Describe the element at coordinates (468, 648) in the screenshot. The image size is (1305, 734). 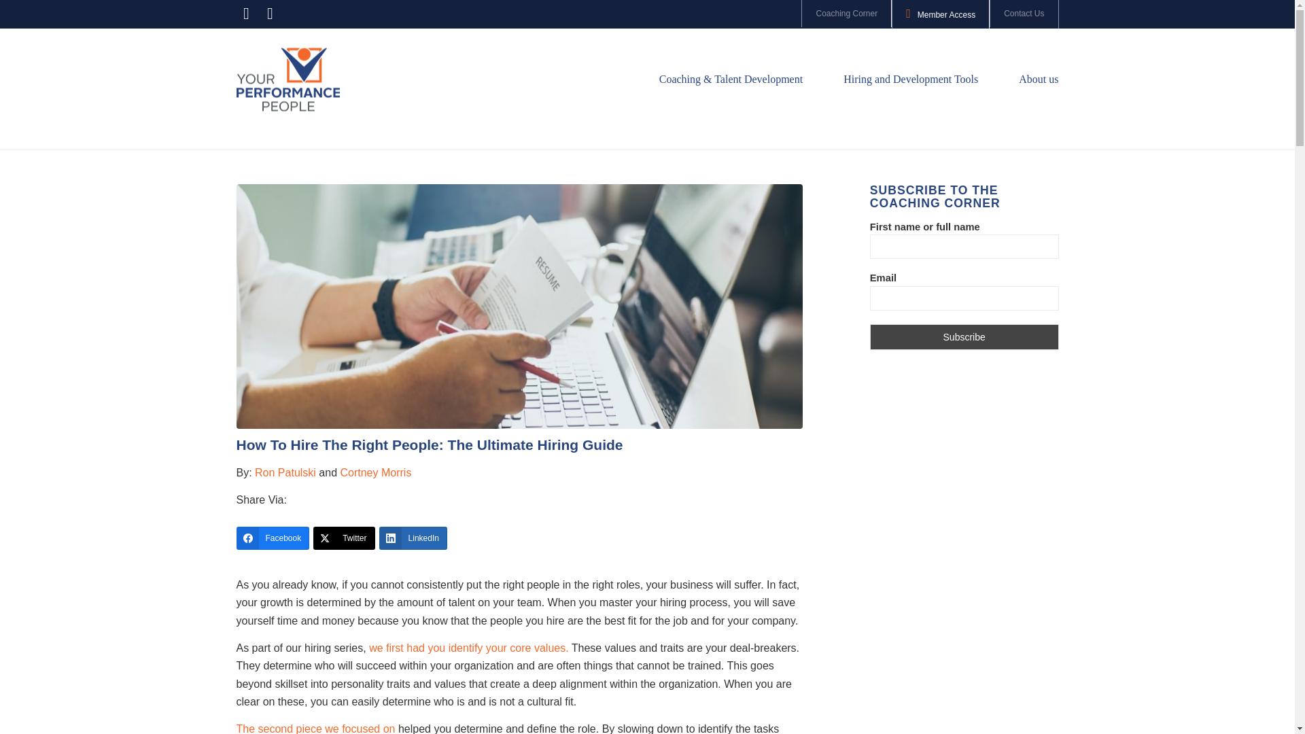
I see `we first had you identify your core values.` at that location.